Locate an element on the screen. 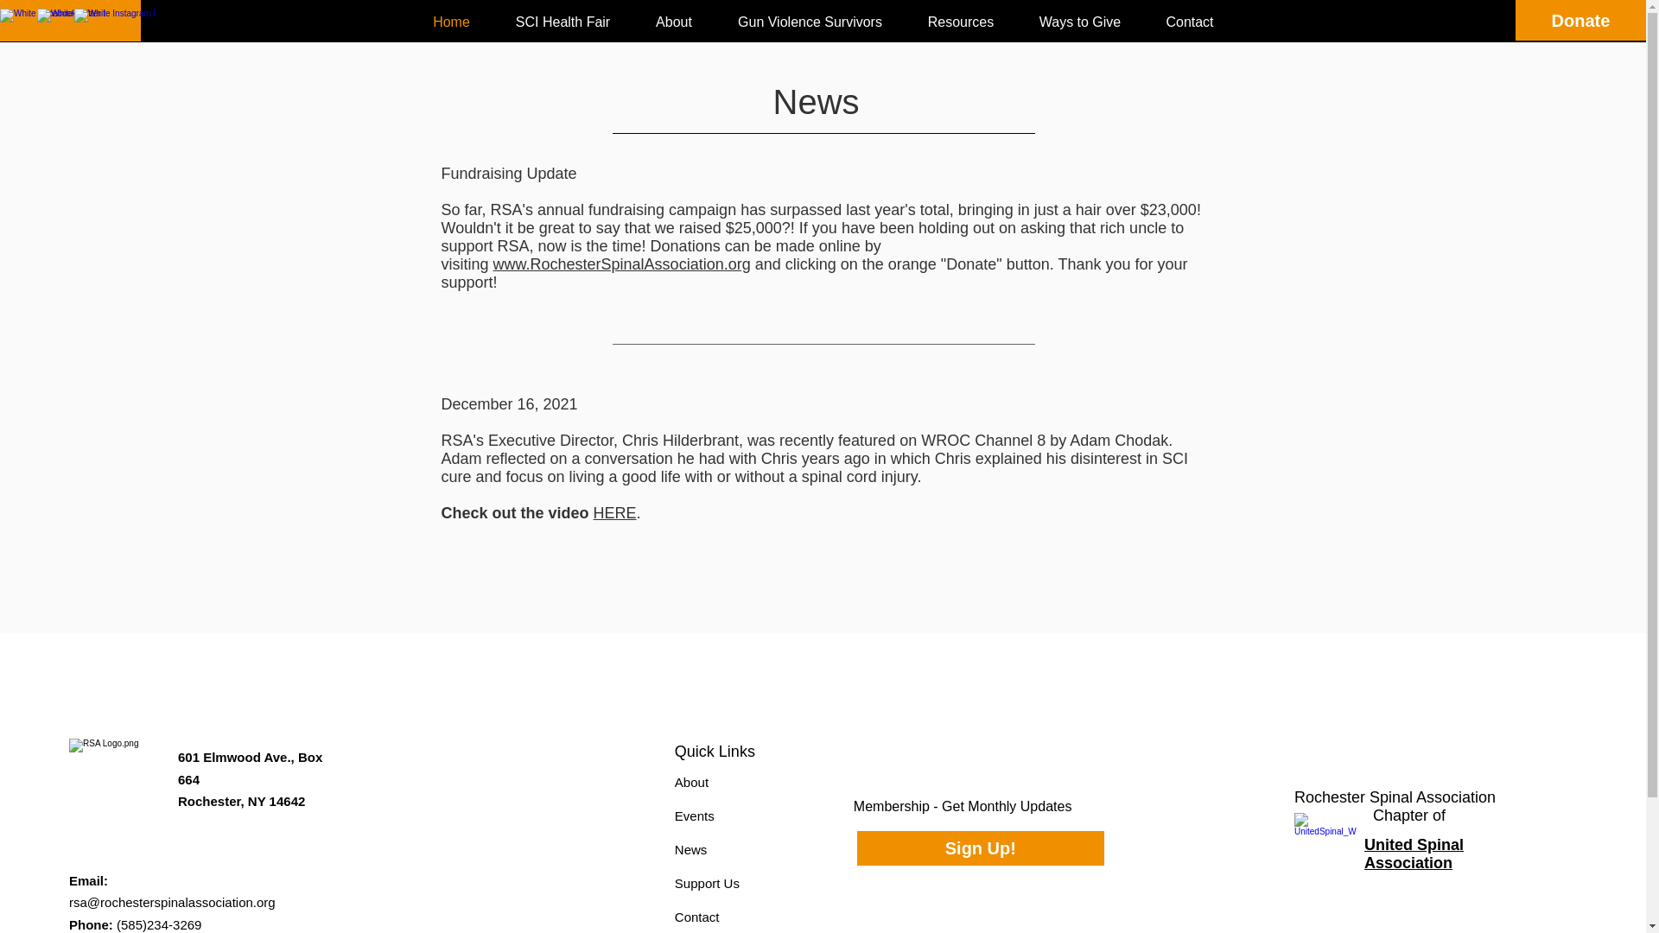  Contact is located at coordinates (697, 917).